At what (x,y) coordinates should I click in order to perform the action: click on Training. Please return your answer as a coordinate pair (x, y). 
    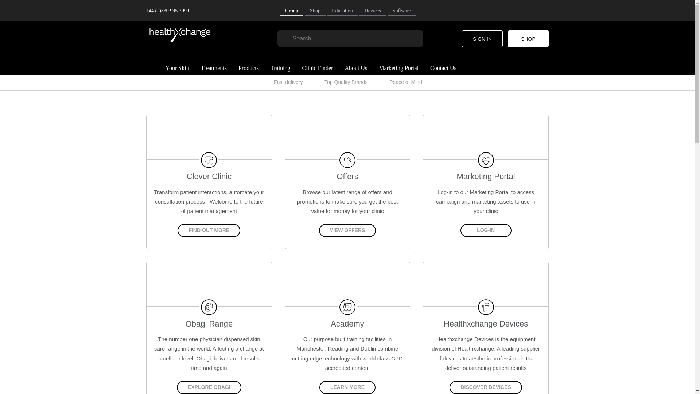
    Looking at the image, I should click on (280, 68).